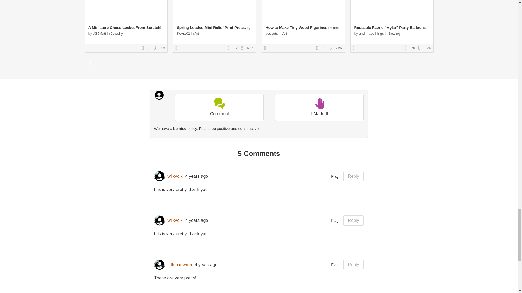  What do you see at coordinates (408, 48) in the screenshot?
I see `Favorites Count` at bounding box center [408, 48].